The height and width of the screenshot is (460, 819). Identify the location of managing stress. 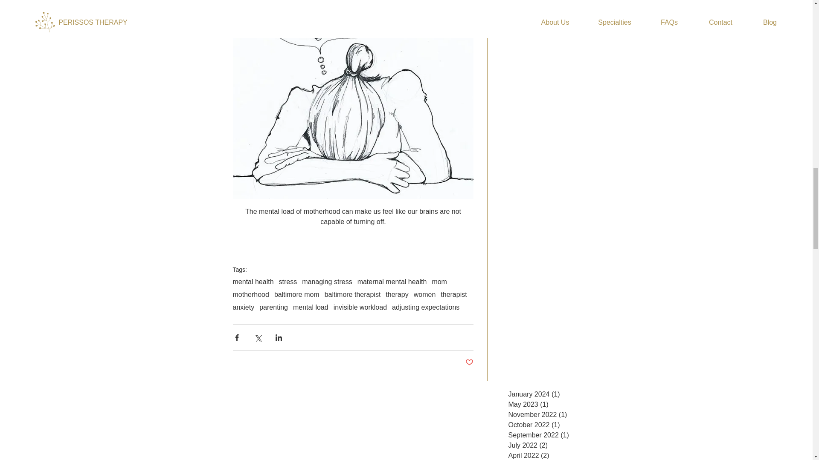
(327, 282).